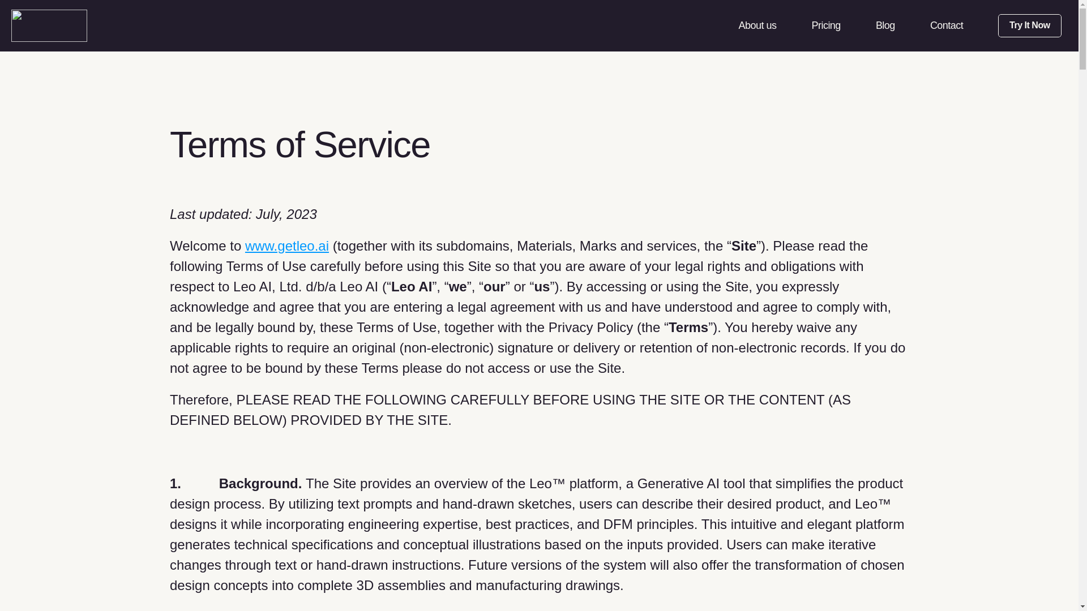 The height and width of the screenshot is (611, 1087). Describe the element at coordinates (825, 25) in the screenshot. I see `Pricing` at that location.